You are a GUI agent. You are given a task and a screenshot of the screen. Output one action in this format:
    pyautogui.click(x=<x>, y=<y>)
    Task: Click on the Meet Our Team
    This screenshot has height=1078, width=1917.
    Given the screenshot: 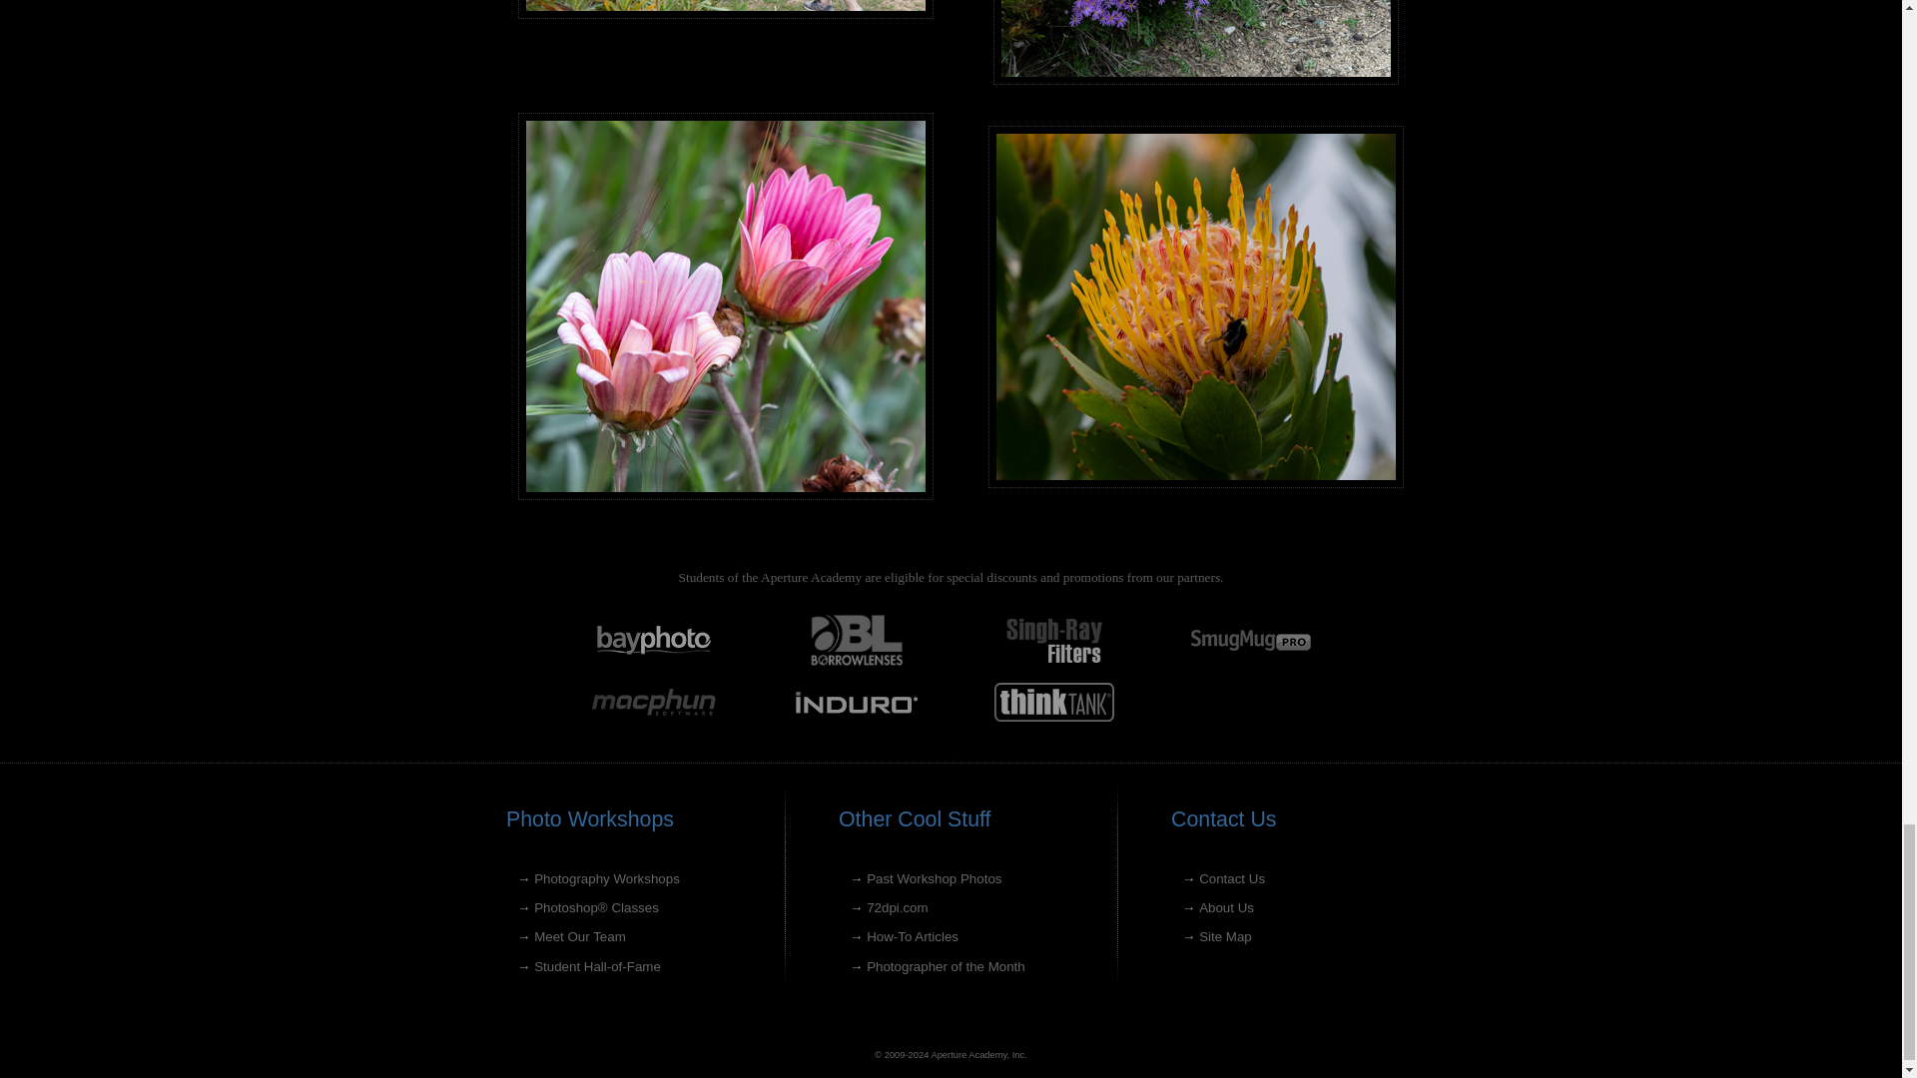 What is the action you would take?
    pyautogui.click(x=580, y=936)
    